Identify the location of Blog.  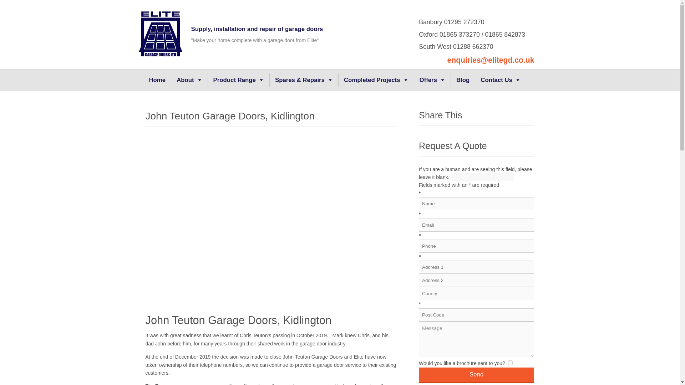
(463, 80).